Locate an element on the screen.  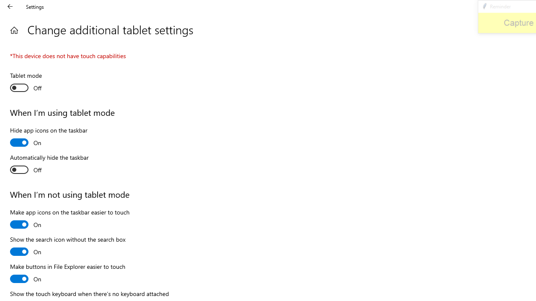
Home is located at coordinates (14, 30).